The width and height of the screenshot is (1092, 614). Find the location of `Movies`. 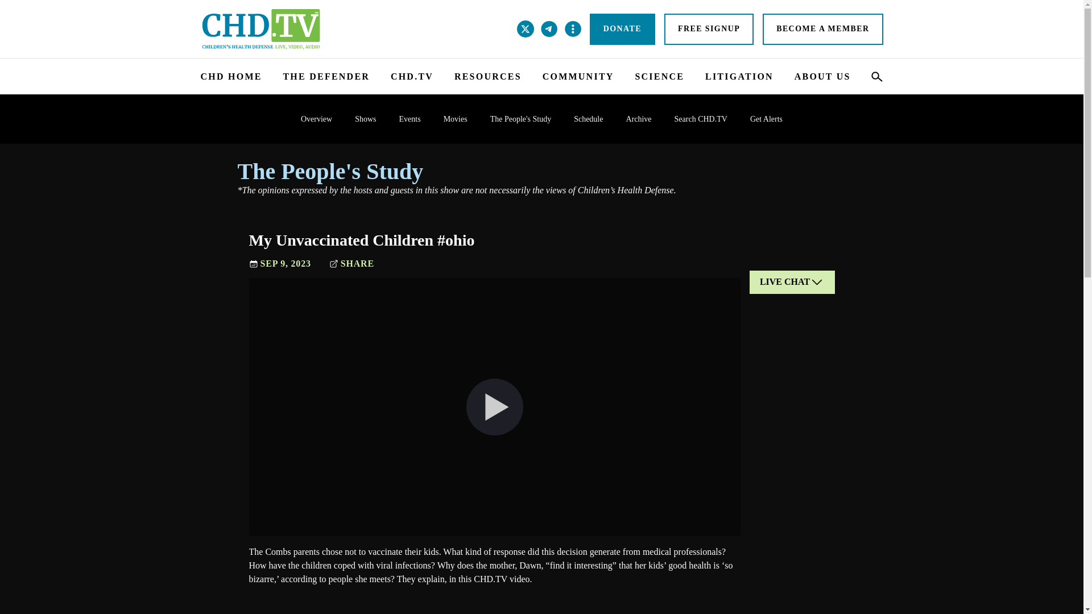

Movies is located at coordinates (456, 119).